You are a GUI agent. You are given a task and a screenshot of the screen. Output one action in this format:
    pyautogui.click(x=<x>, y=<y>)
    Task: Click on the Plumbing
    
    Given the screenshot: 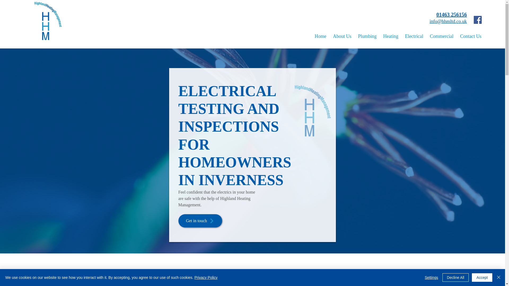 What is the action you would take?
    pyautogui.click(x=367, y=36)
    